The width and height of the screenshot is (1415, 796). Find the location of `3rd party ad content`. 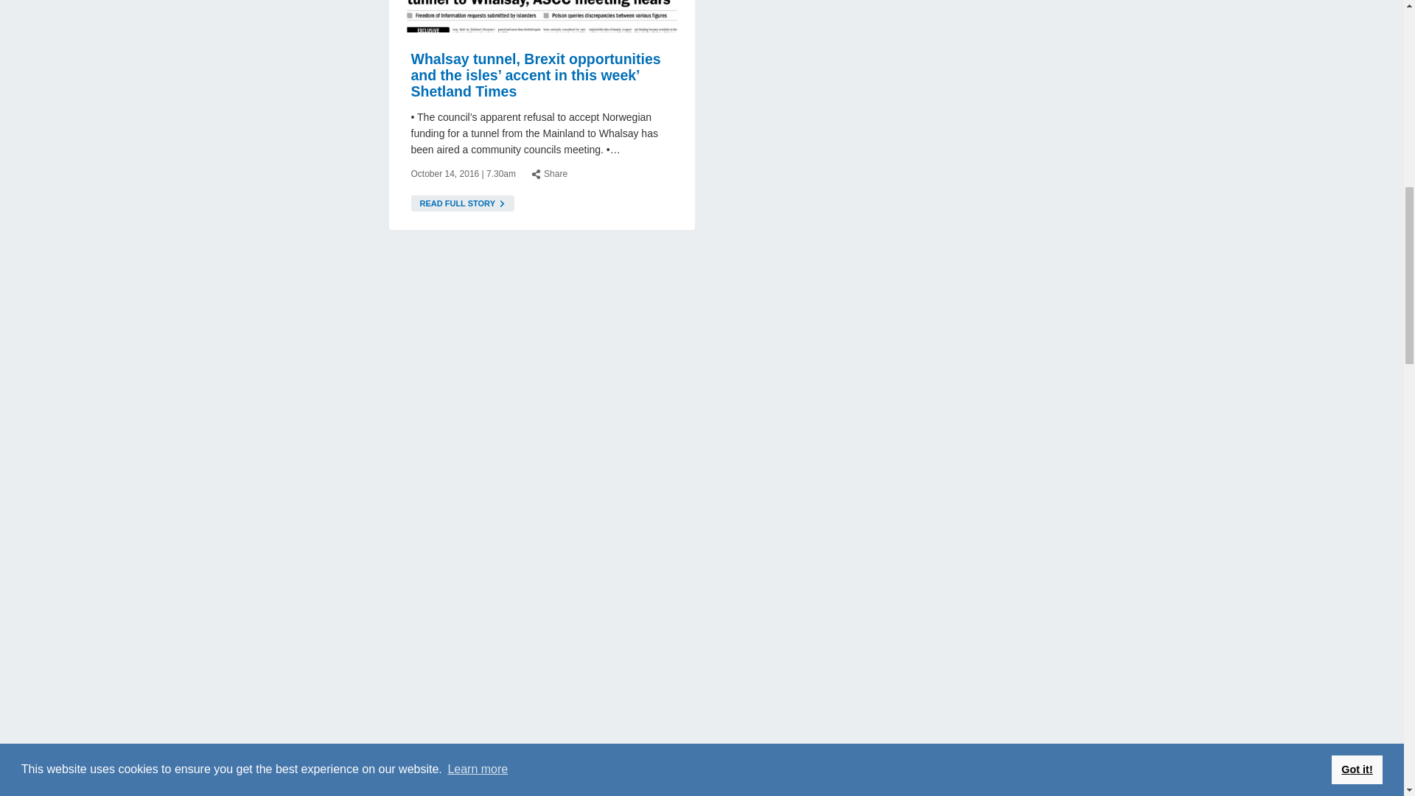

3rd party ad content is located at coordinates (259, 649).